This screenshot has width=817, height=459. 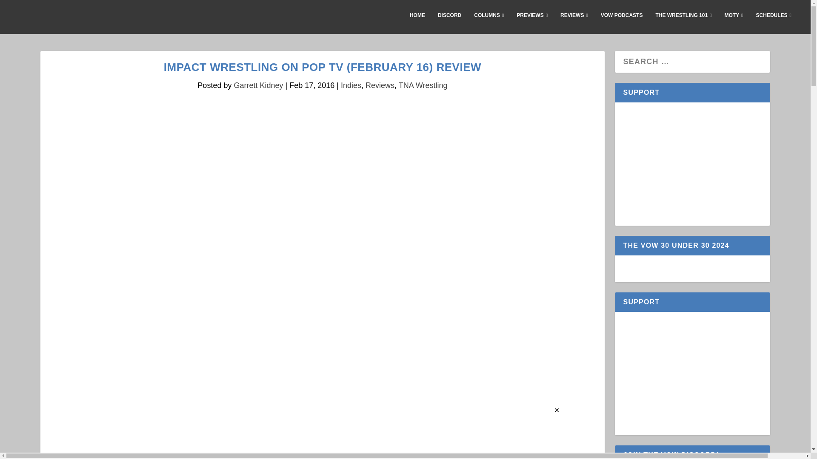 I want to click on DISCORD, so click(x=449, y=22).